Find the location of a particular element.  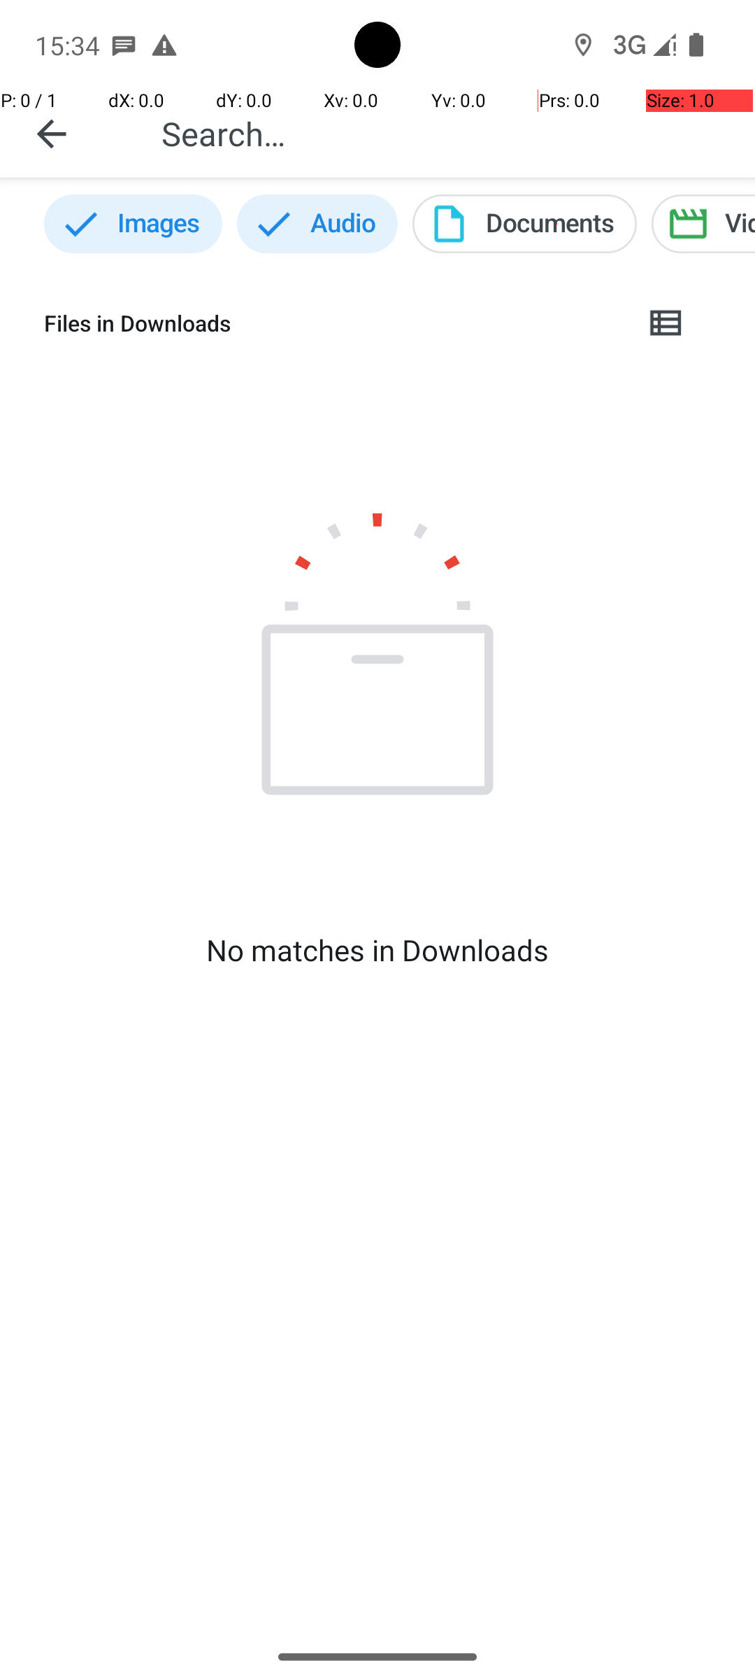

Documents is located at coordinates (524, 224).